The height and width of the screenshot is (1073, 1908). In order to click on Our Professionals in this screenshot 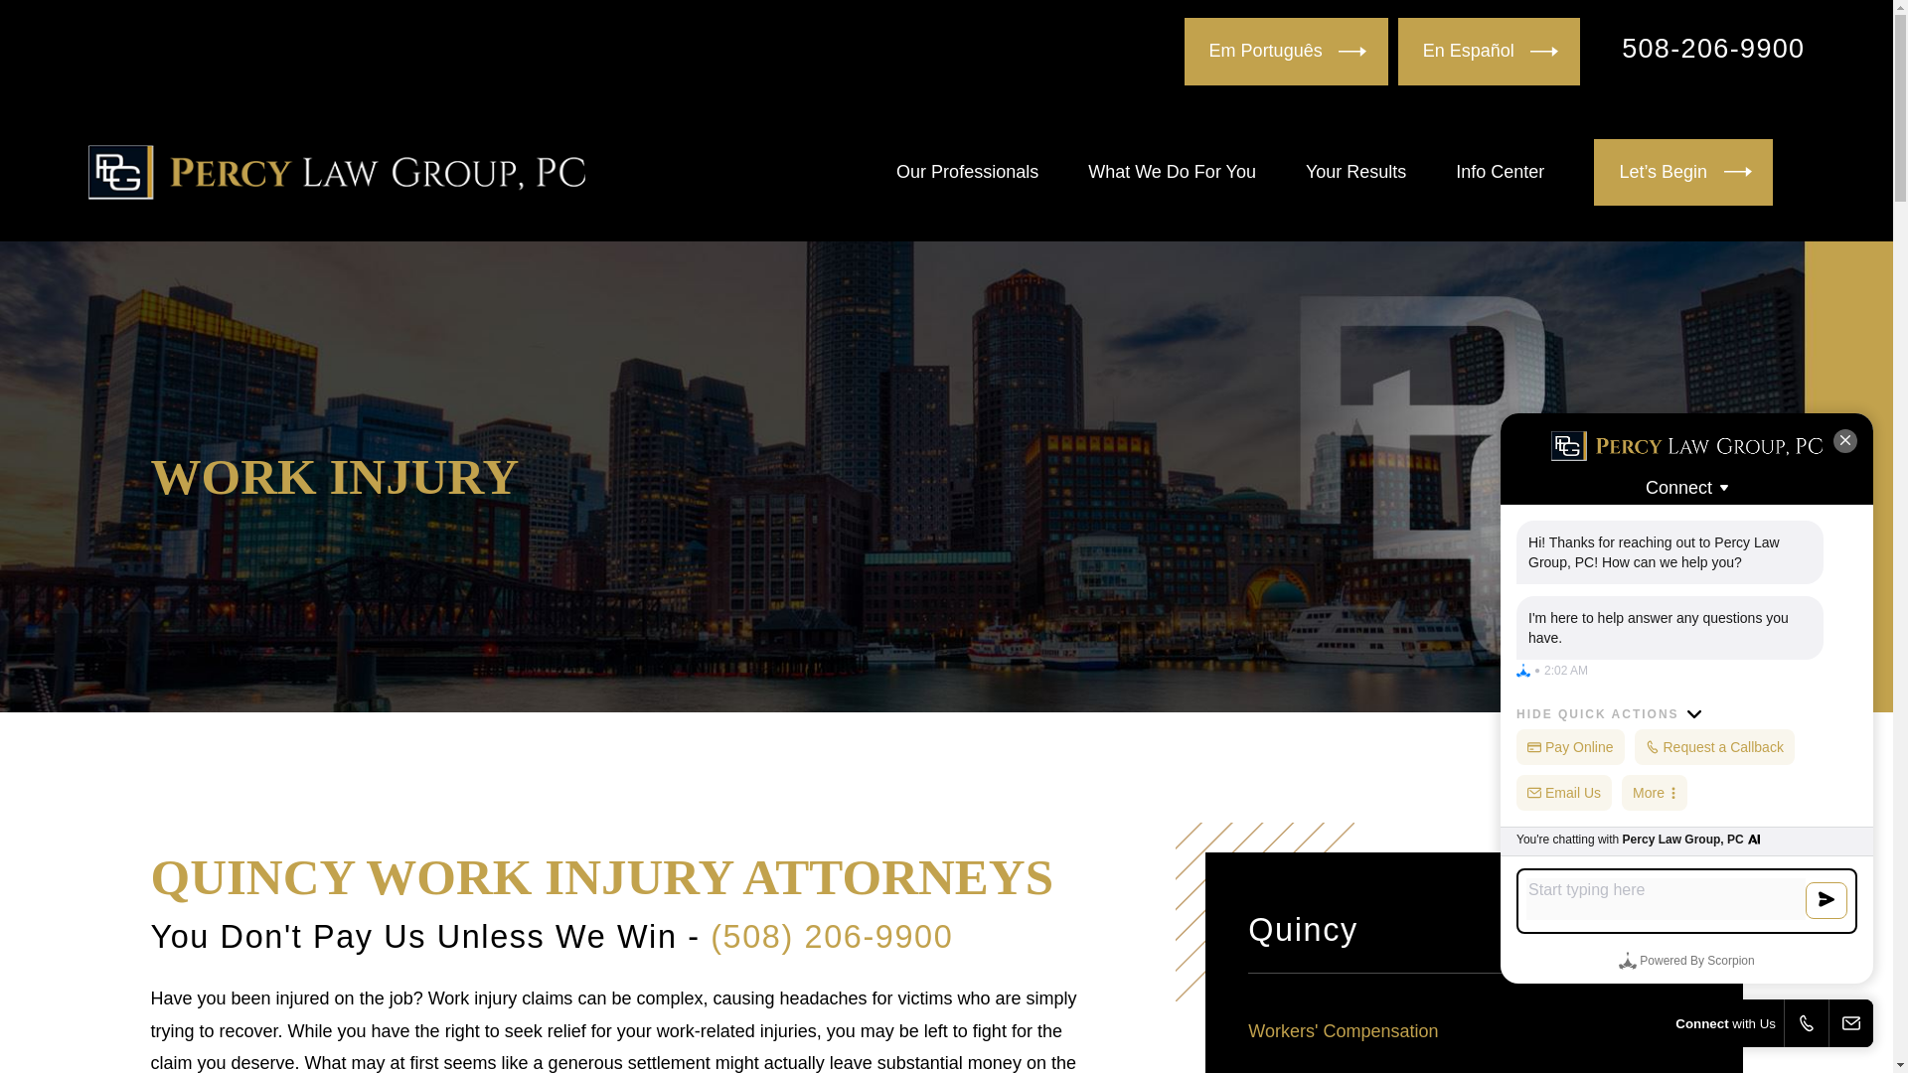, I will do `click(967, 172)`.